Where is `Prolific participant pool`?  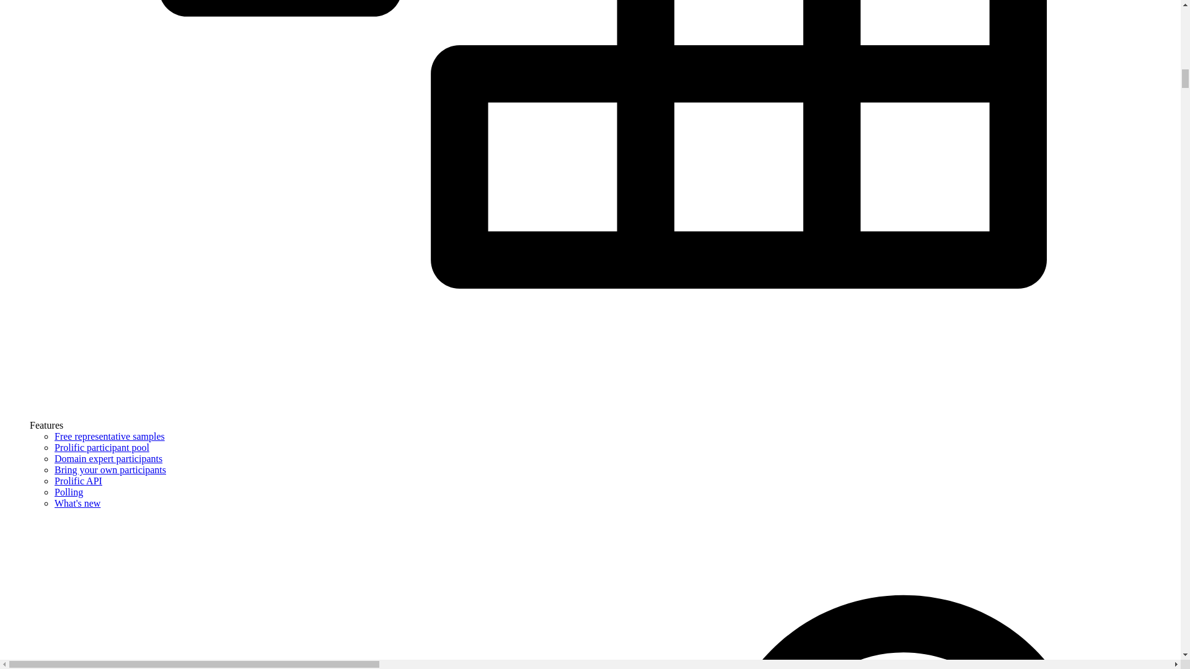 Prolific participant pool is located at coordinates (102, 447).